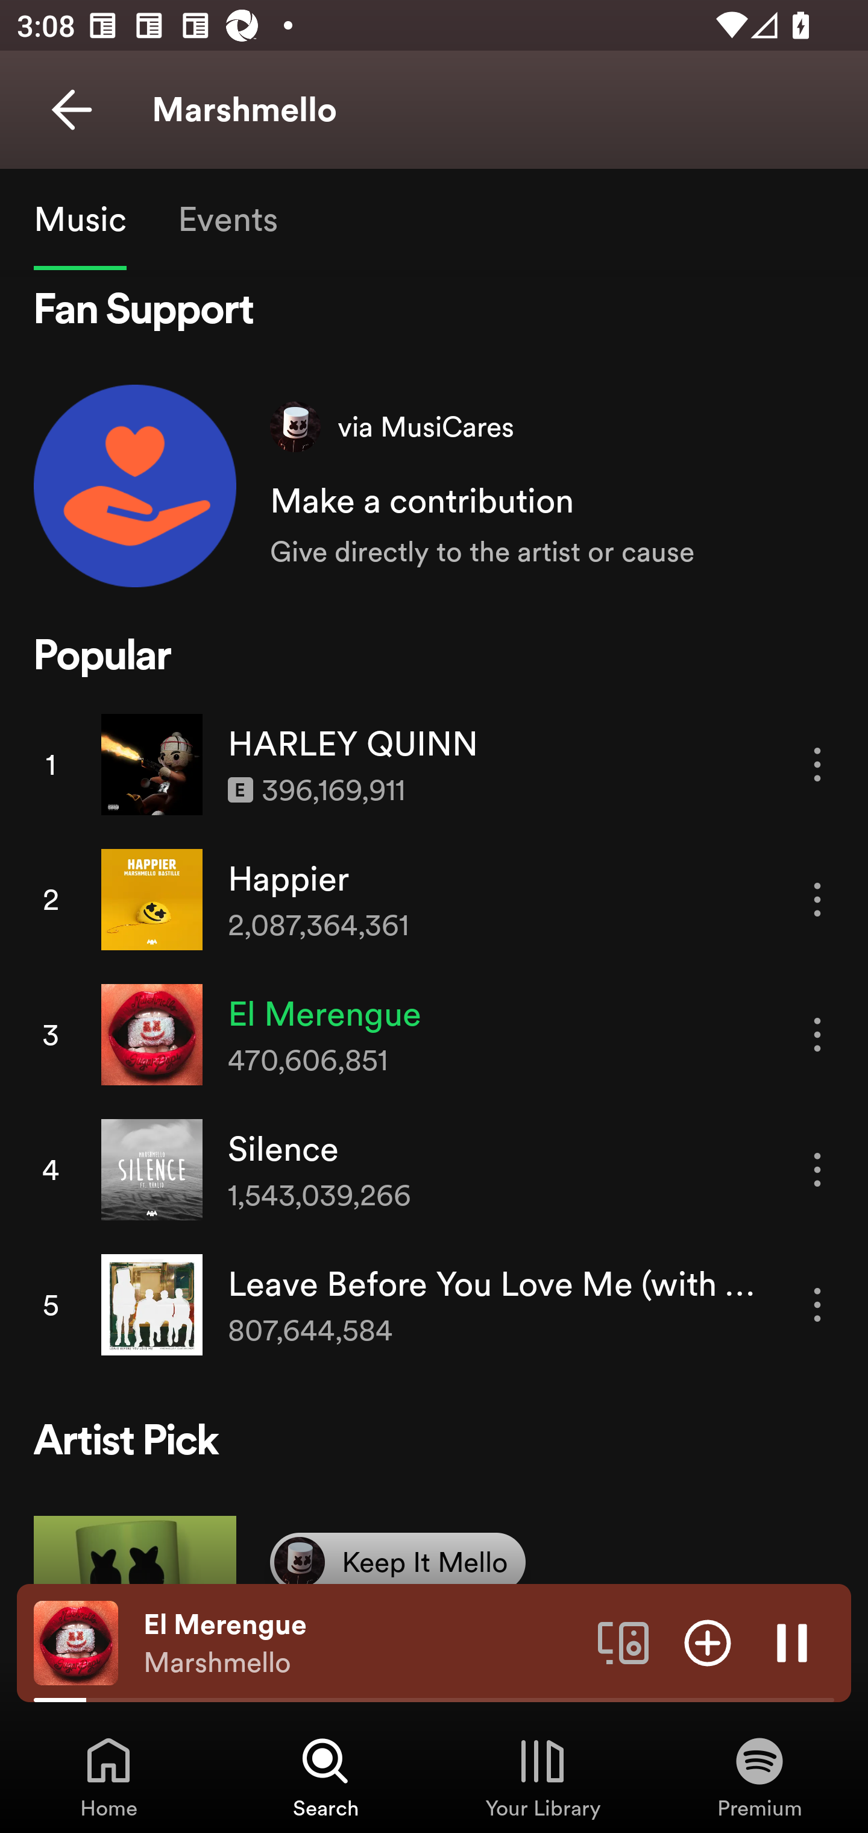 This screenshot has height=1833, width=868. What do you see at coordinates (759, 1776) in the screenshot?
I see `Premium, Tab 4 of 4 Premium Premium` at bounding box center [759, 1776].